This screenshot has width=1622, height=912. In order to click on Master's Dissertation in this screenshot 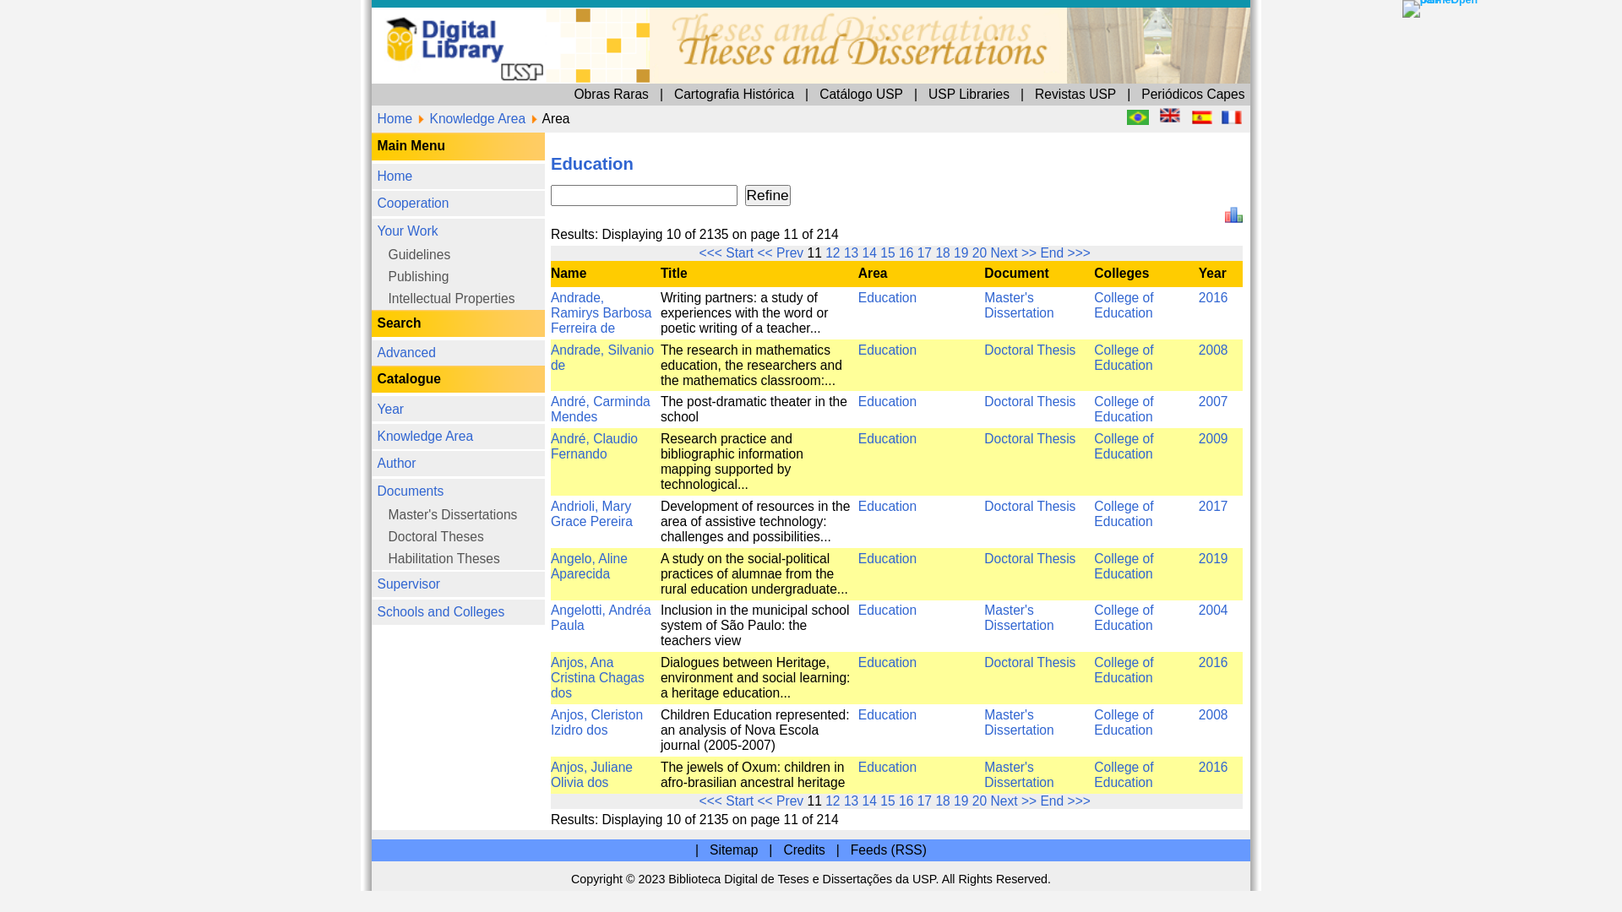, I will do `click(784, 556)`.